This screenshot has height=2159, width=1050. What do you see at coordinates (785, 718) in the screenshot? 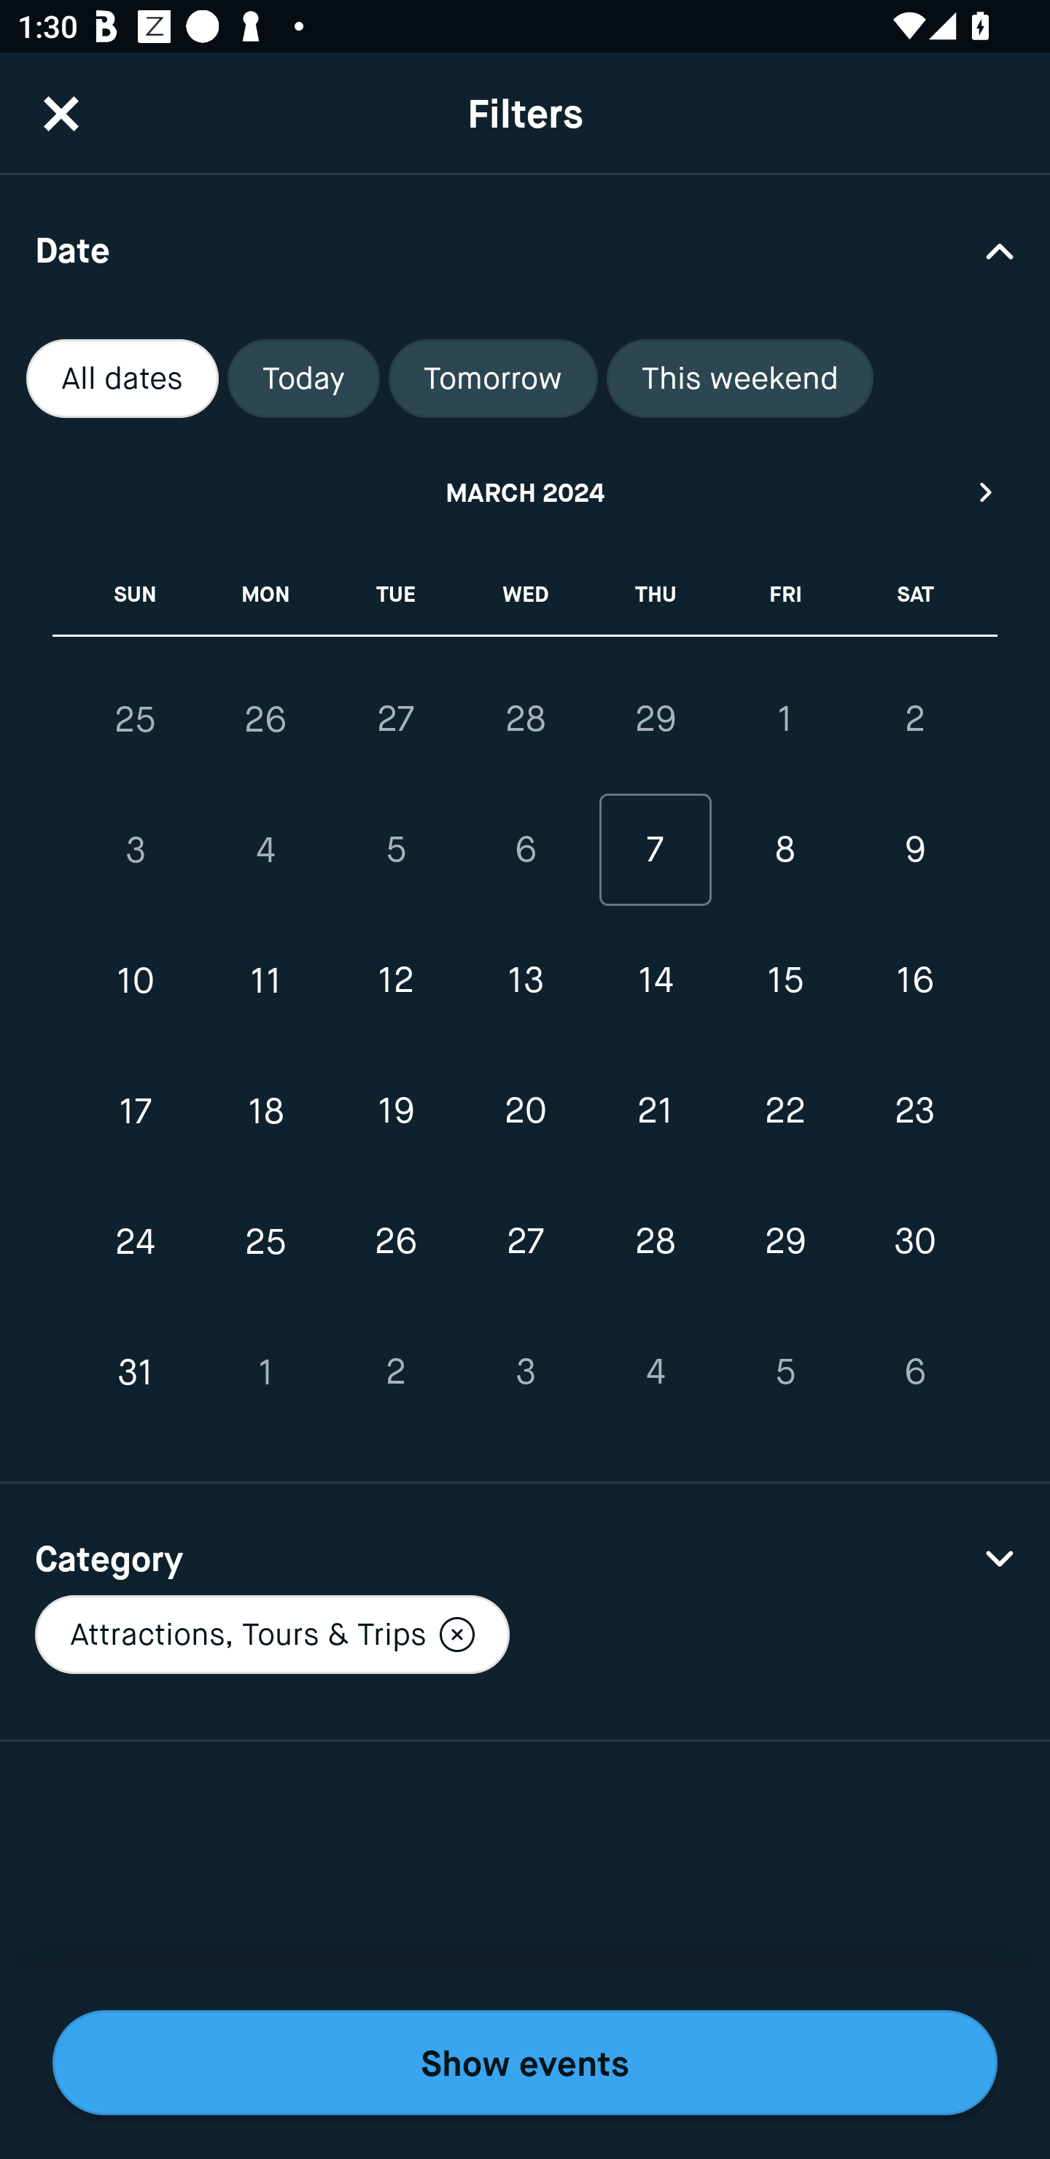
I see `1` at bounding box center [785, 718].